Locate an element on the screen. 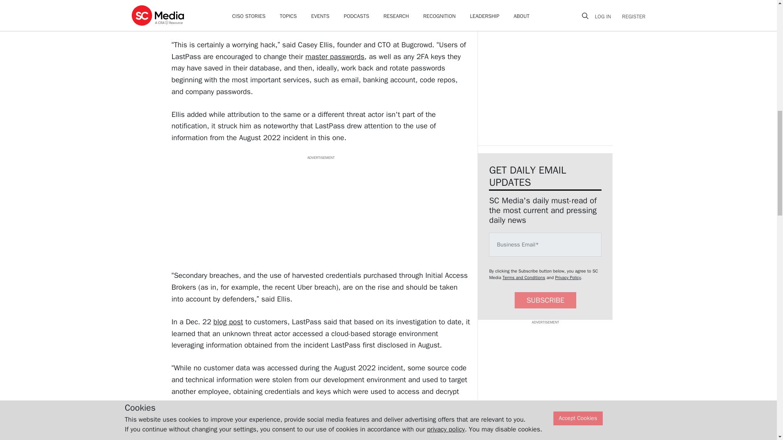  3rd party ad content is located at coordinates (321, 211).